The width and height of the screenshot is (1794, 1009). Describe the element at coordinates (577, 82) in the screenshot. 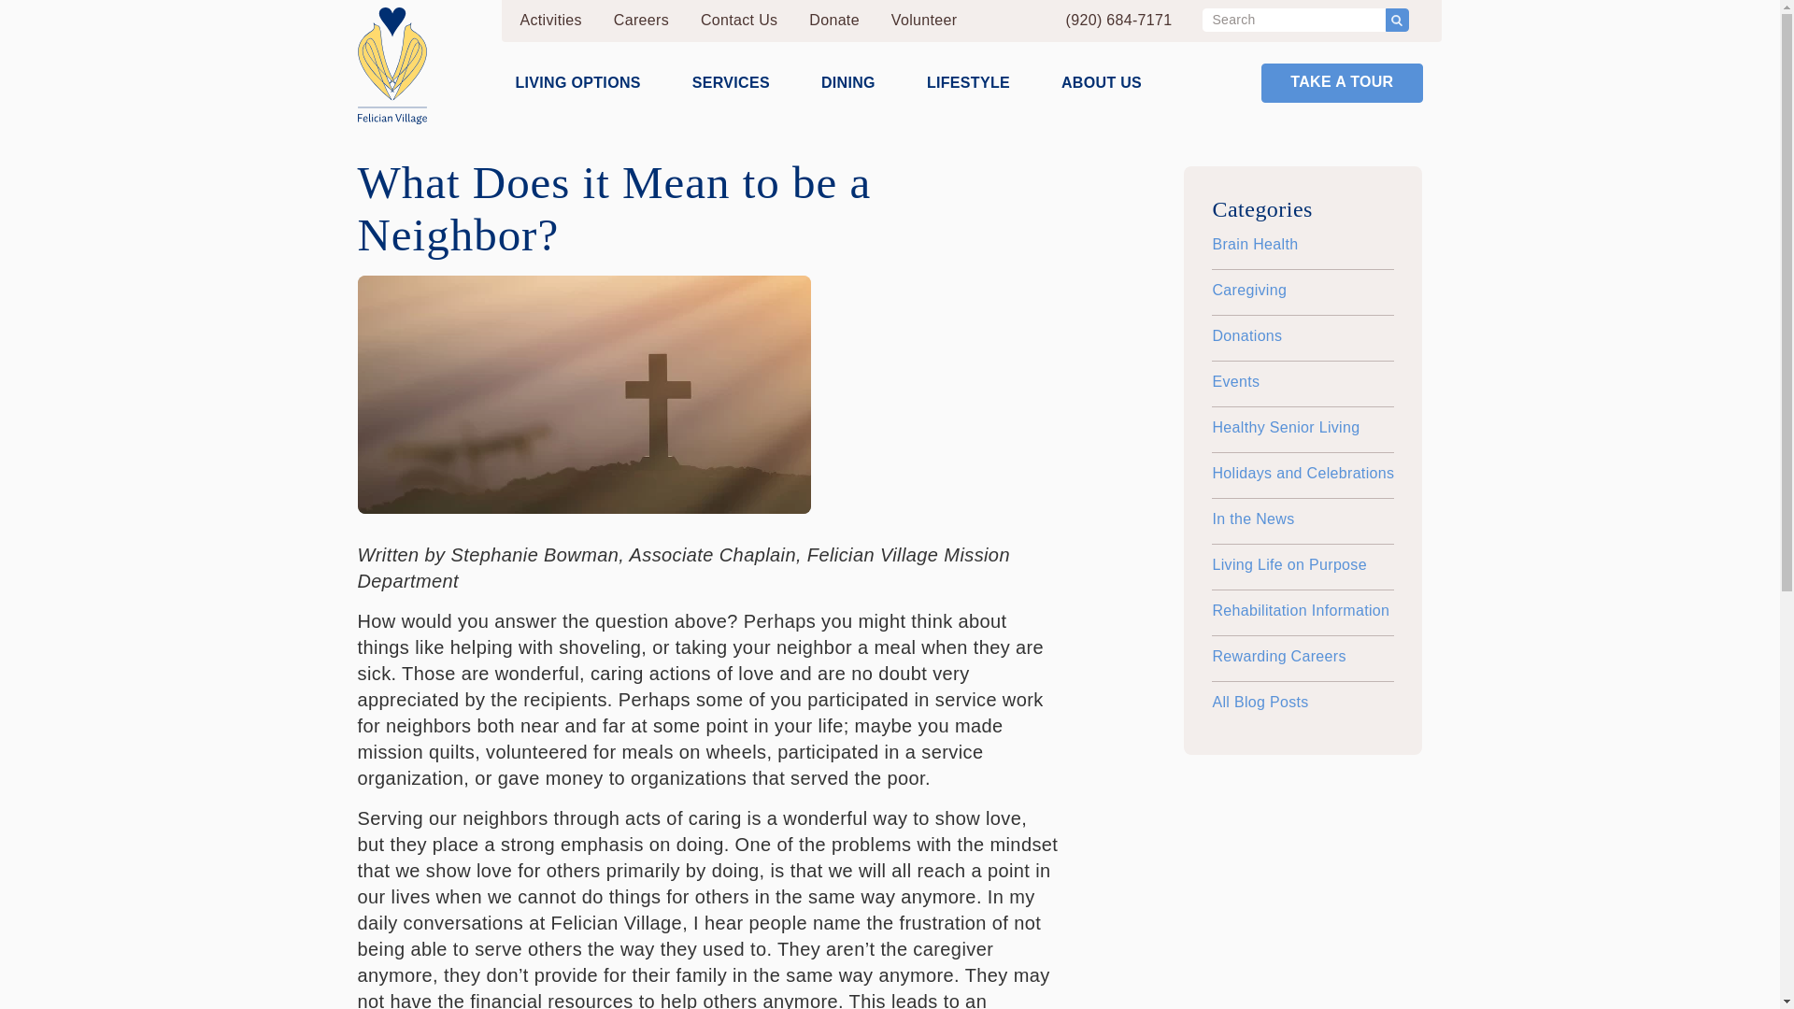

I see `LIVING OPTIONS` at that location.